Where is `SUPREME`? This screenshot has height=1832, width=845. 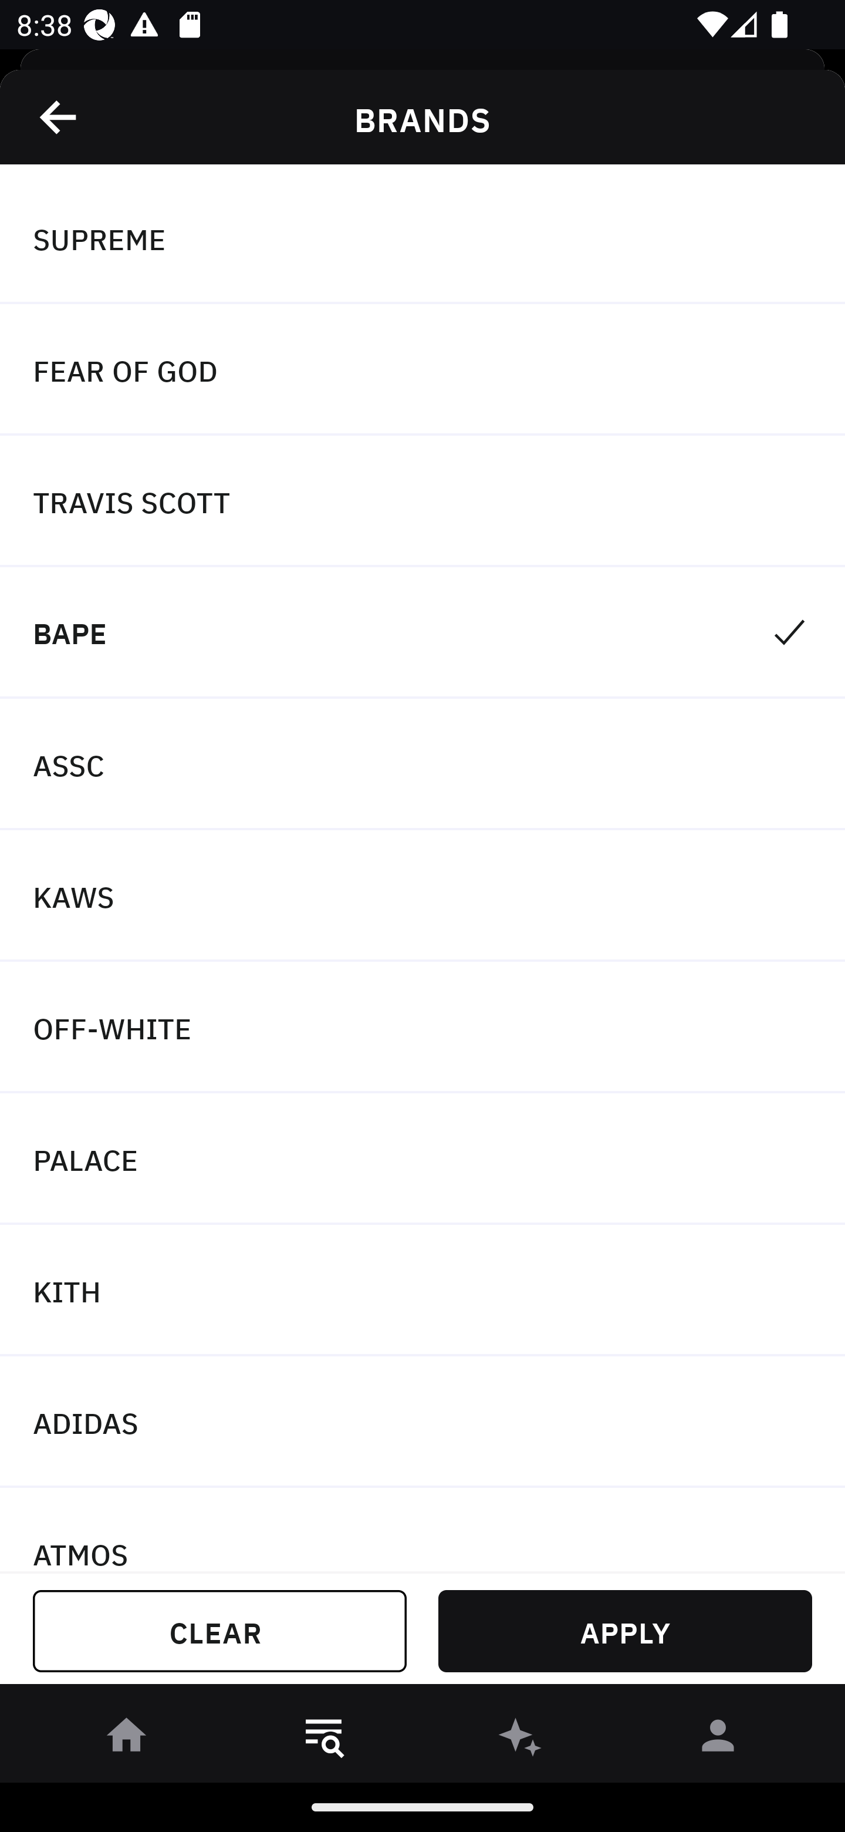 SUPREME is located at coordinates (422, 238).